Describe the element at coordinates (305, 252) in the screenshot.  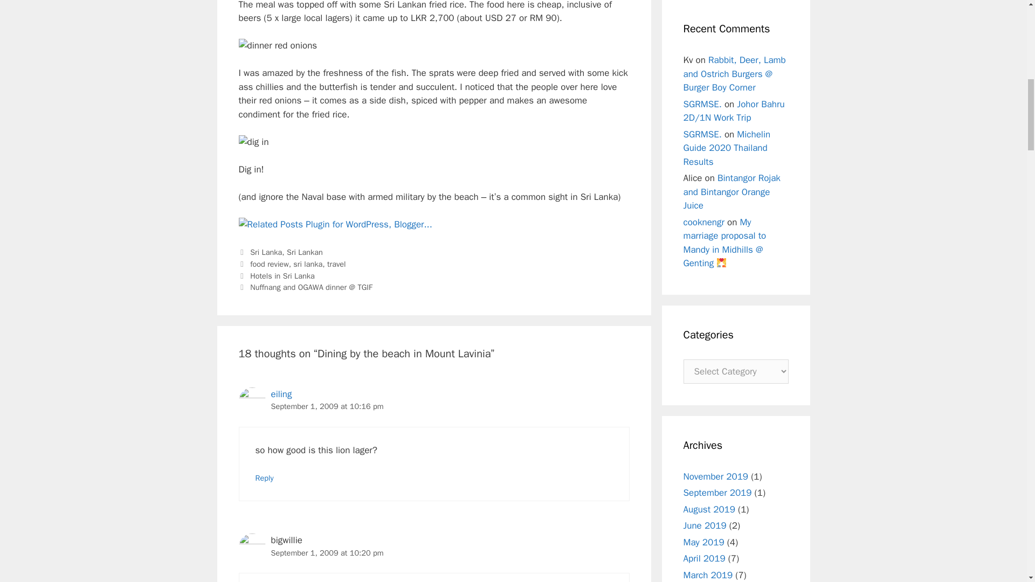
I see `Sri Lankan` at that location.